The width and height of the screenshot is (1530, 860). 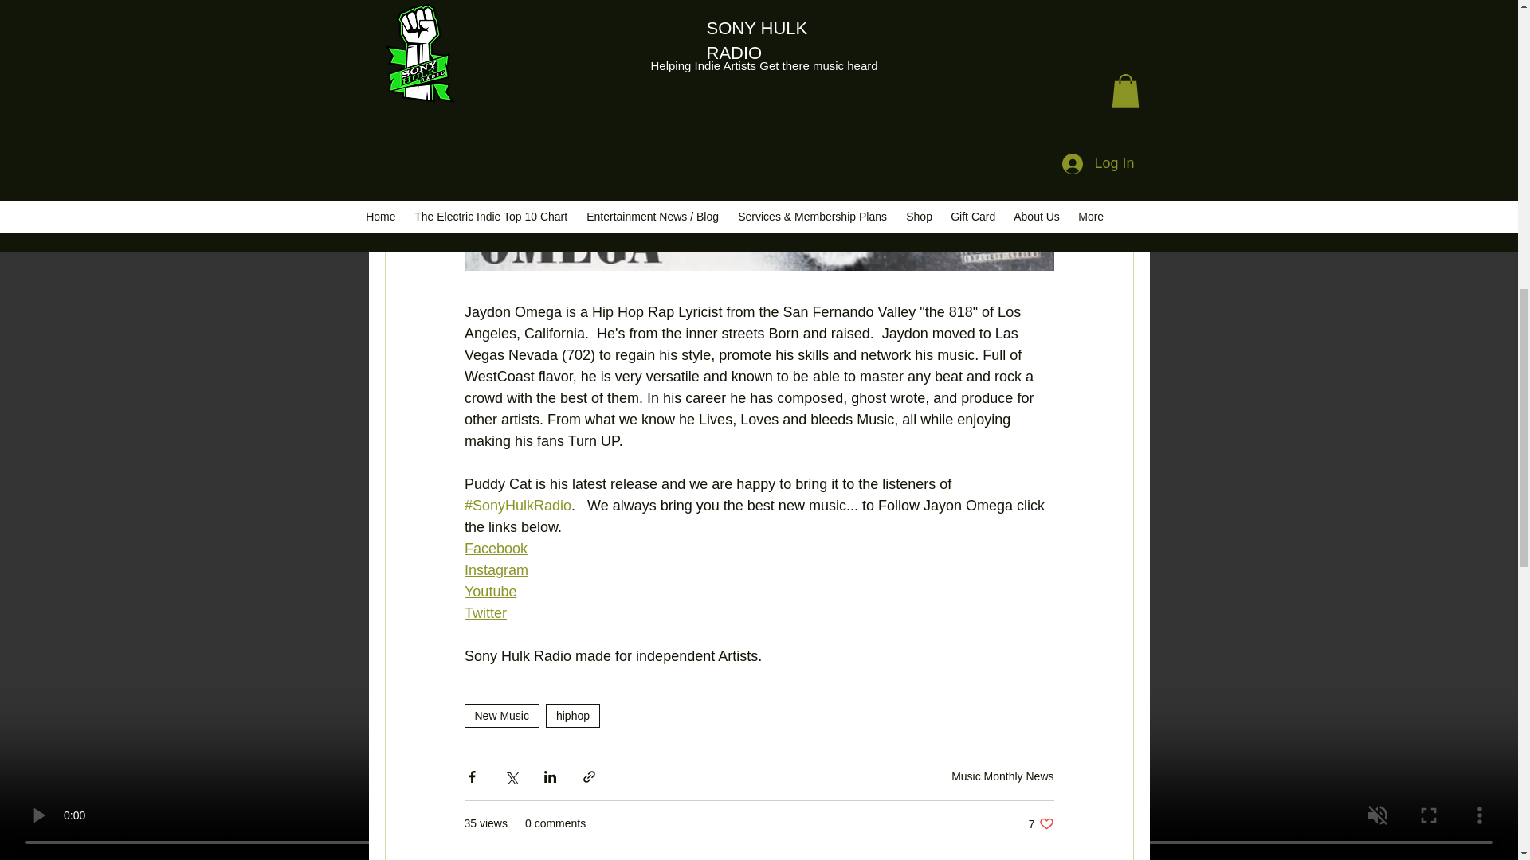 What do you see at coordinates (1041, 823) in the screenshot?
I see `Twitter` at bounding box center [1041, 823].